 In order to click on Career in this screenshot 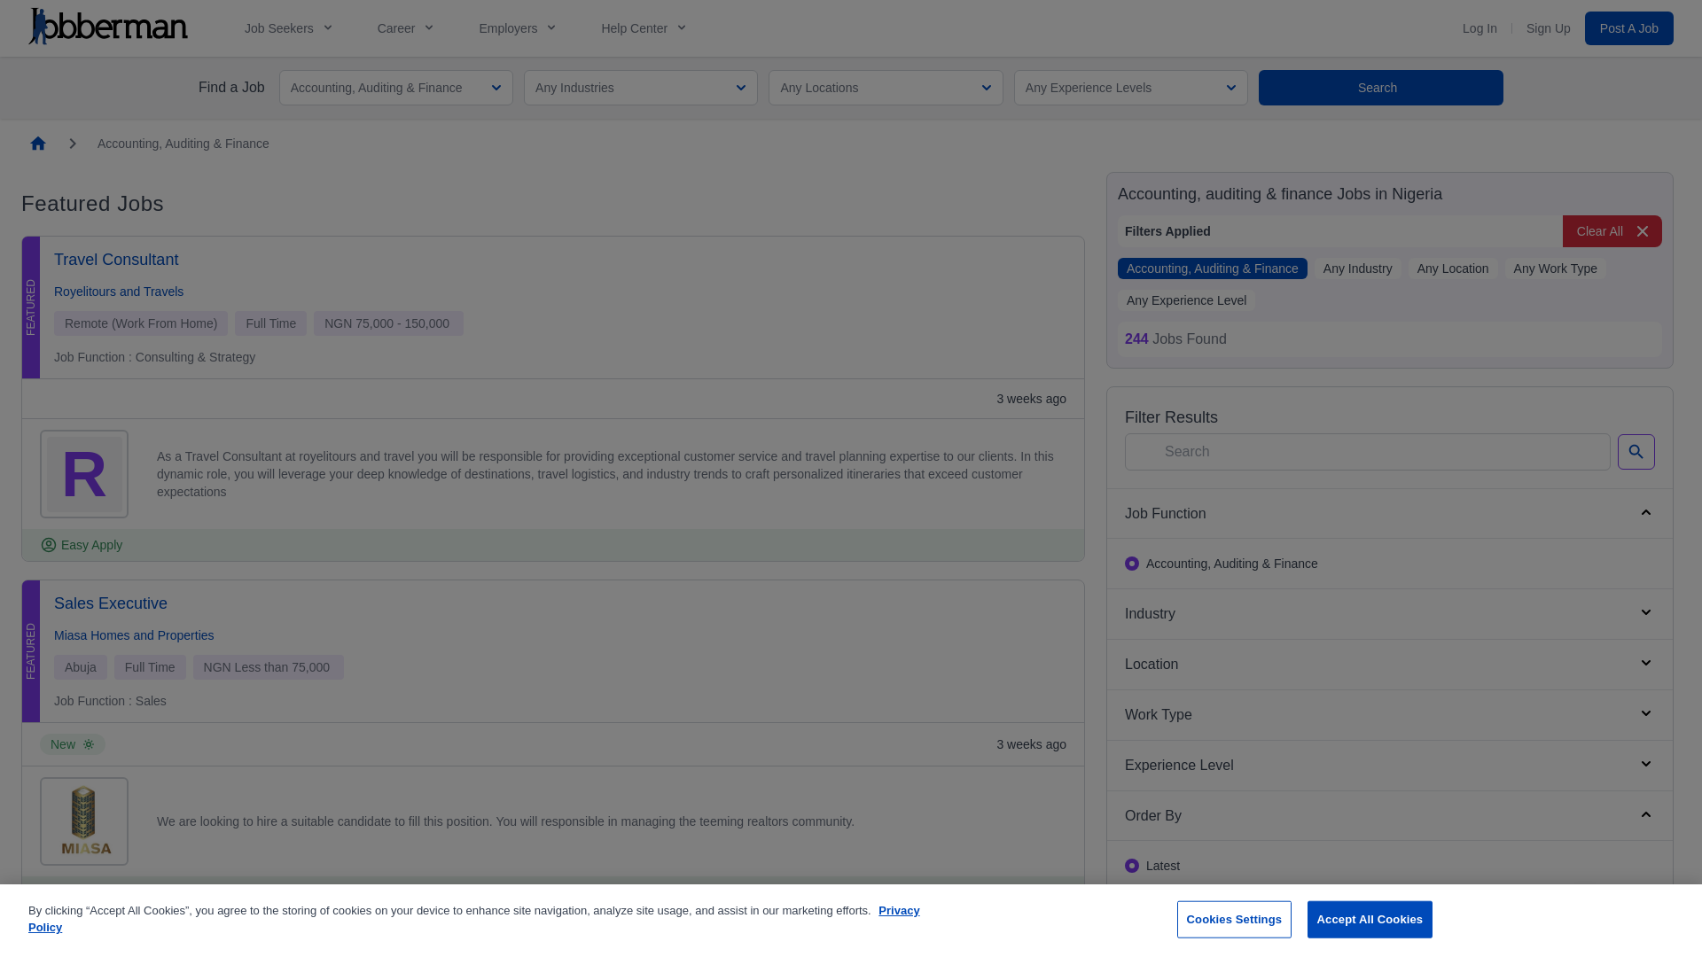, I will do `click(408, 28)`.